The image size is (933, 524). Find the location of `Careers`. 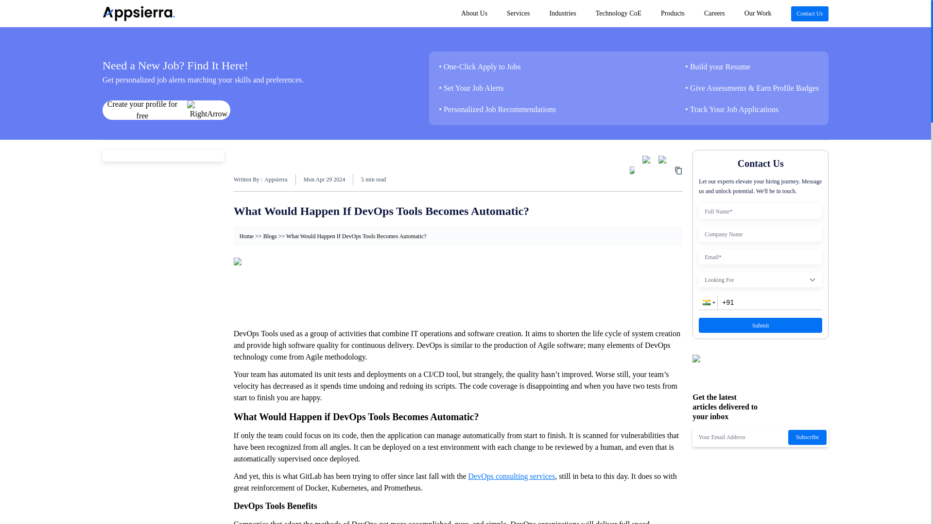

Careers is located at coordinates (714, 14).